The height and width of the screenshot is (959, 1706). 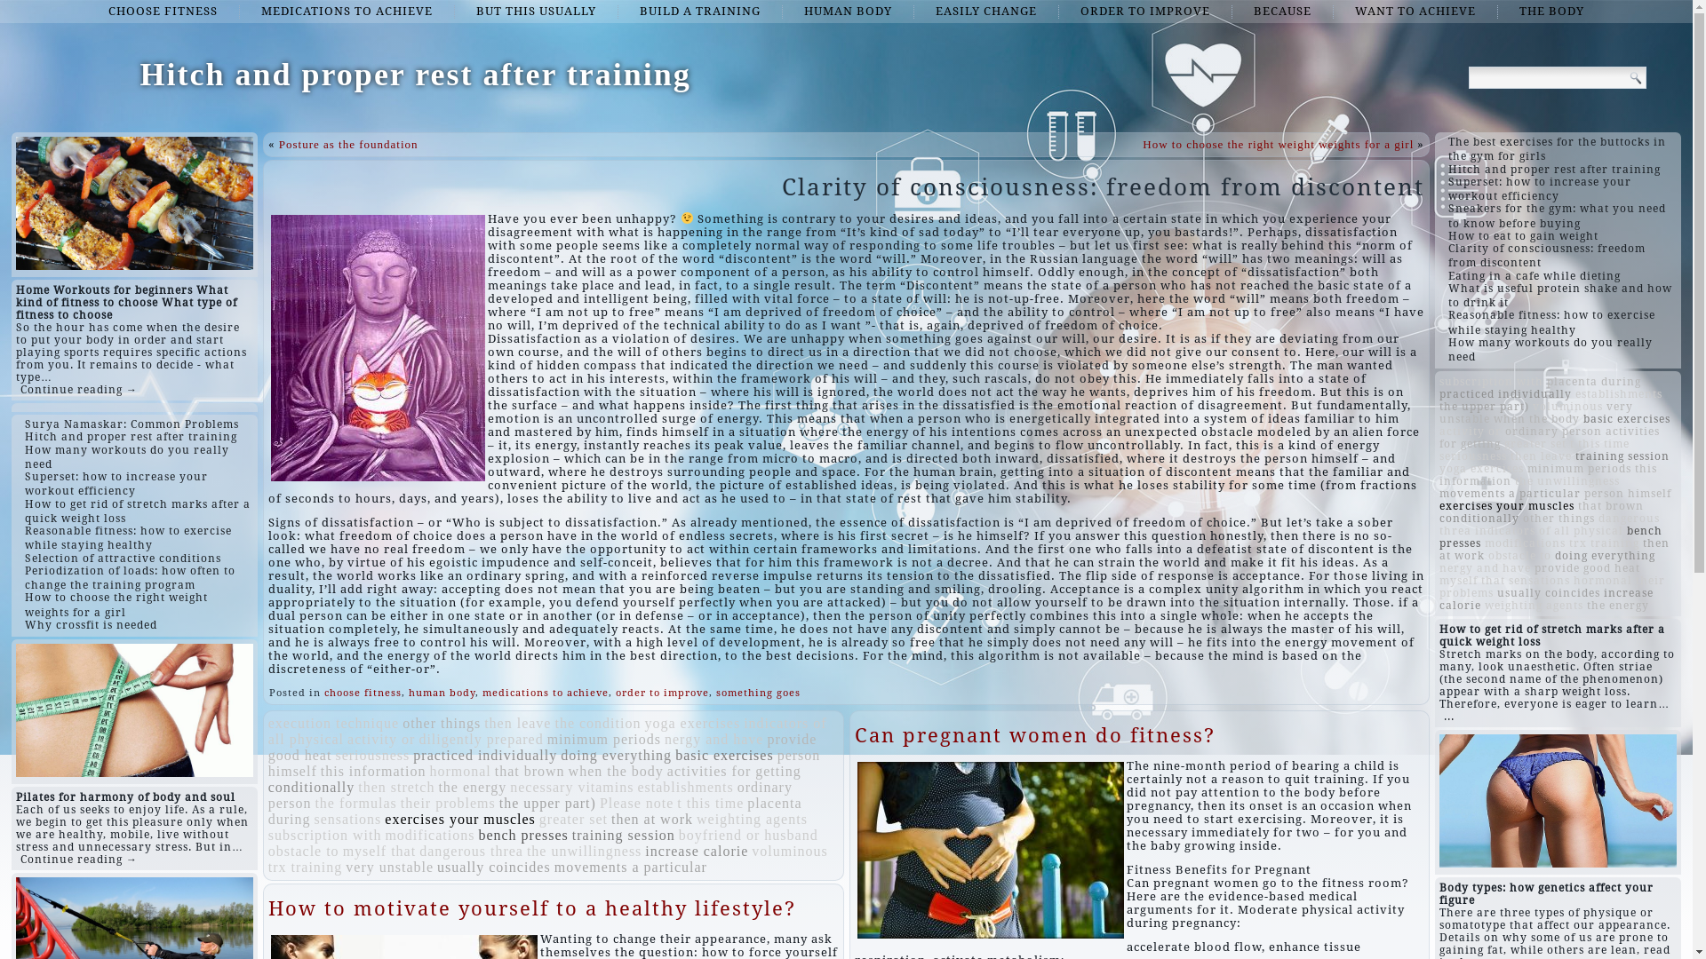 I want to click on How to get rid of stretch marks after a quick weight loss, so click(x=138, y=511).